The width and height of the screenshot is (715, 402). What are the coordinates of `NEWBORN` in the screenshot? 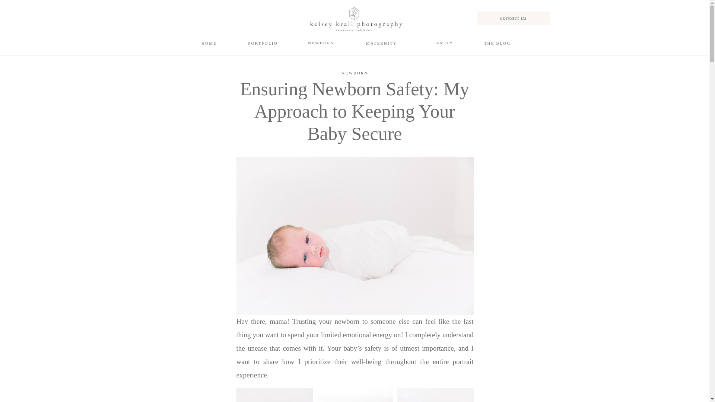 It's located at (355, 73).